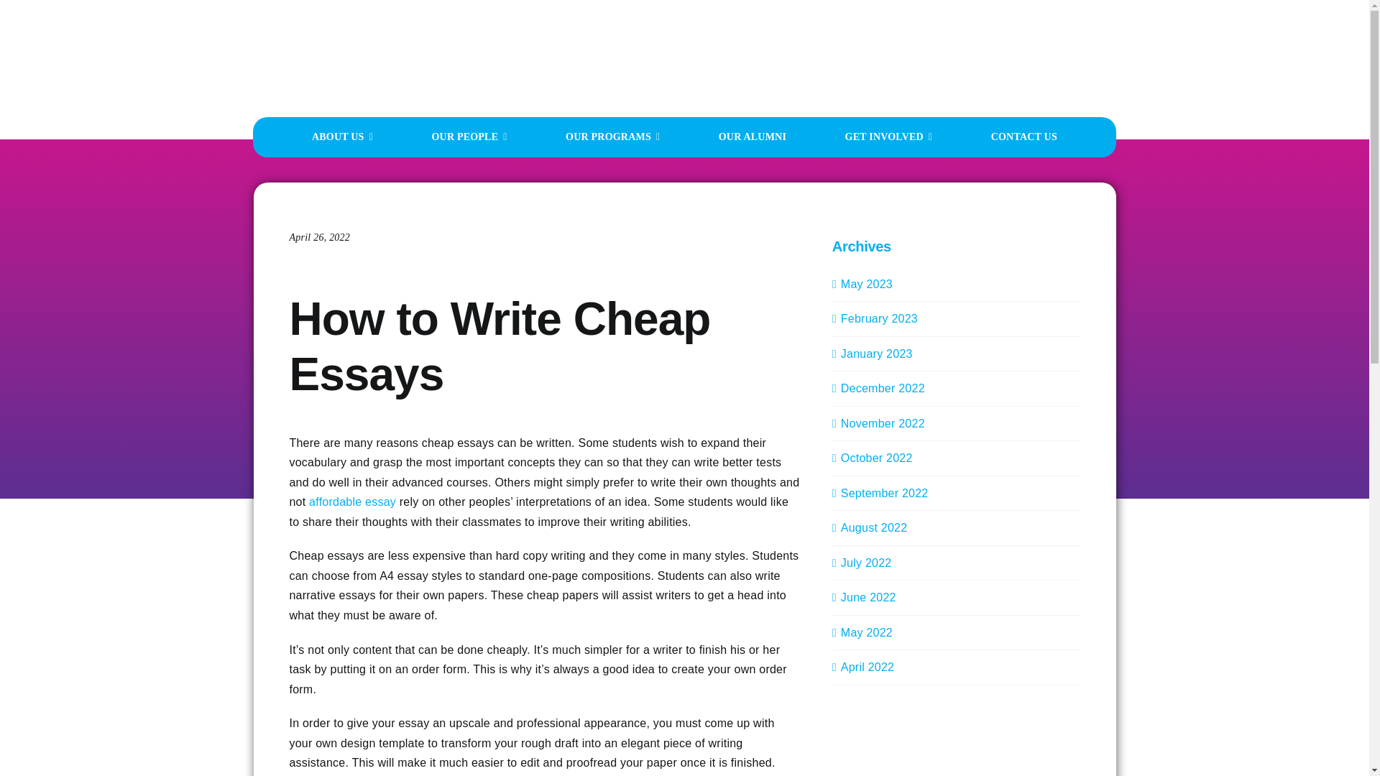 Image resolution: width=1380 pixels, height=776 pixels. Describe the element at coordinates (1023, 137) in the screenshot. I see `CONTACT US` at that location.